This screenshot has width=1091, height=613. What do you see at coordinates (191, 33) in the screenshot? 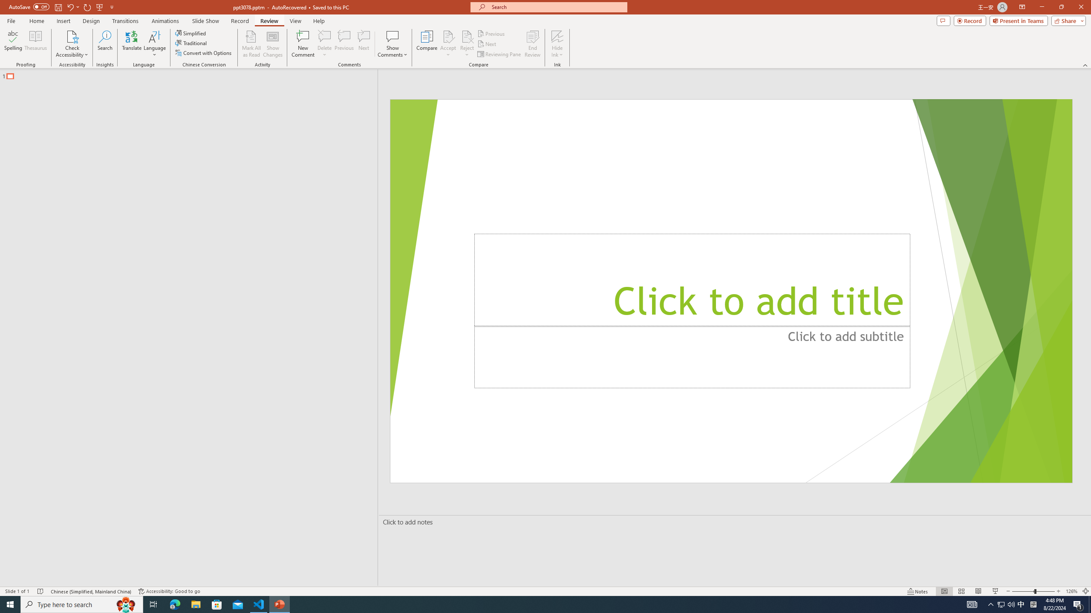
I see `Simplified` at bounding box center [191, 33].